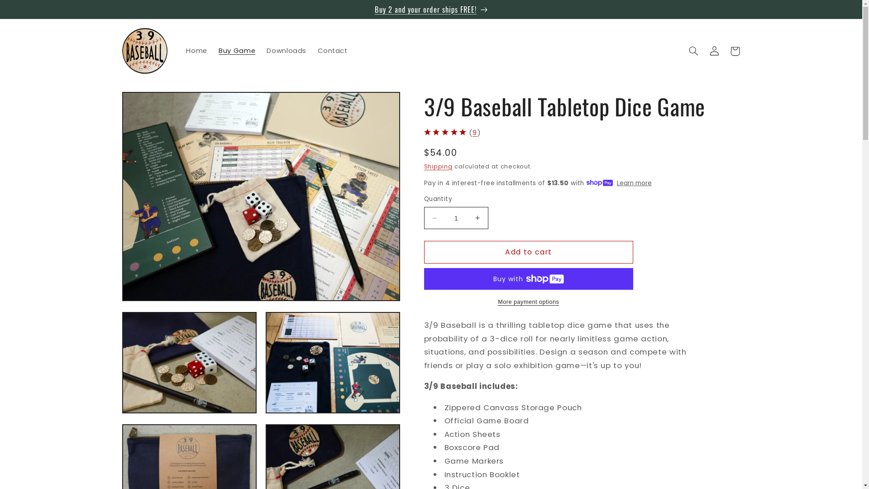  I want to click on Cart, so click(735, 51).